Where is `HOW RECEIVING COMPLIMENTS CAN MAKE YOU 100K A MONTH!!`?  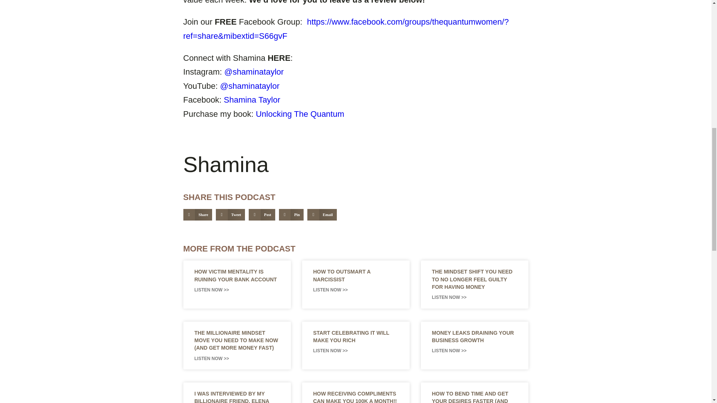 HOW RECEIVING COMPLIMENTS CAN MAKE YOU 100K A MONTH!! is located at coordinates (354, 397).